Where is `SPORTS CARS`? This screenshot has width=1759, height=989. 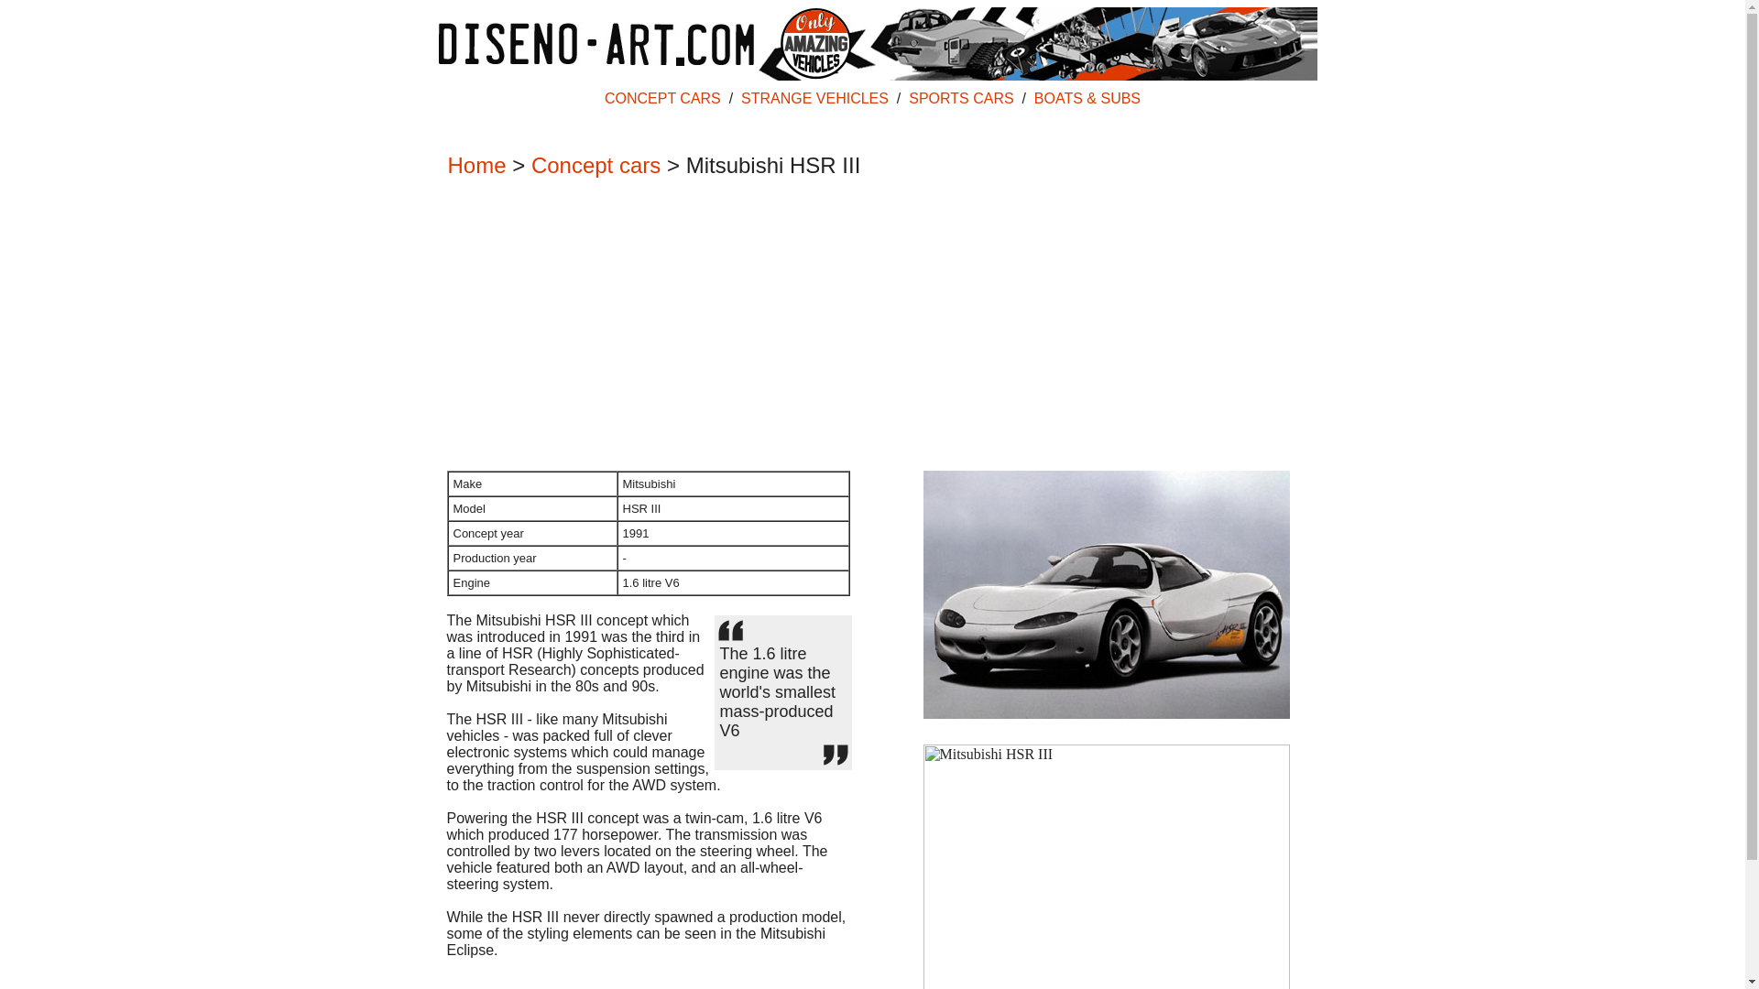
SPORTS CARS is located at coordinates (960, 98).